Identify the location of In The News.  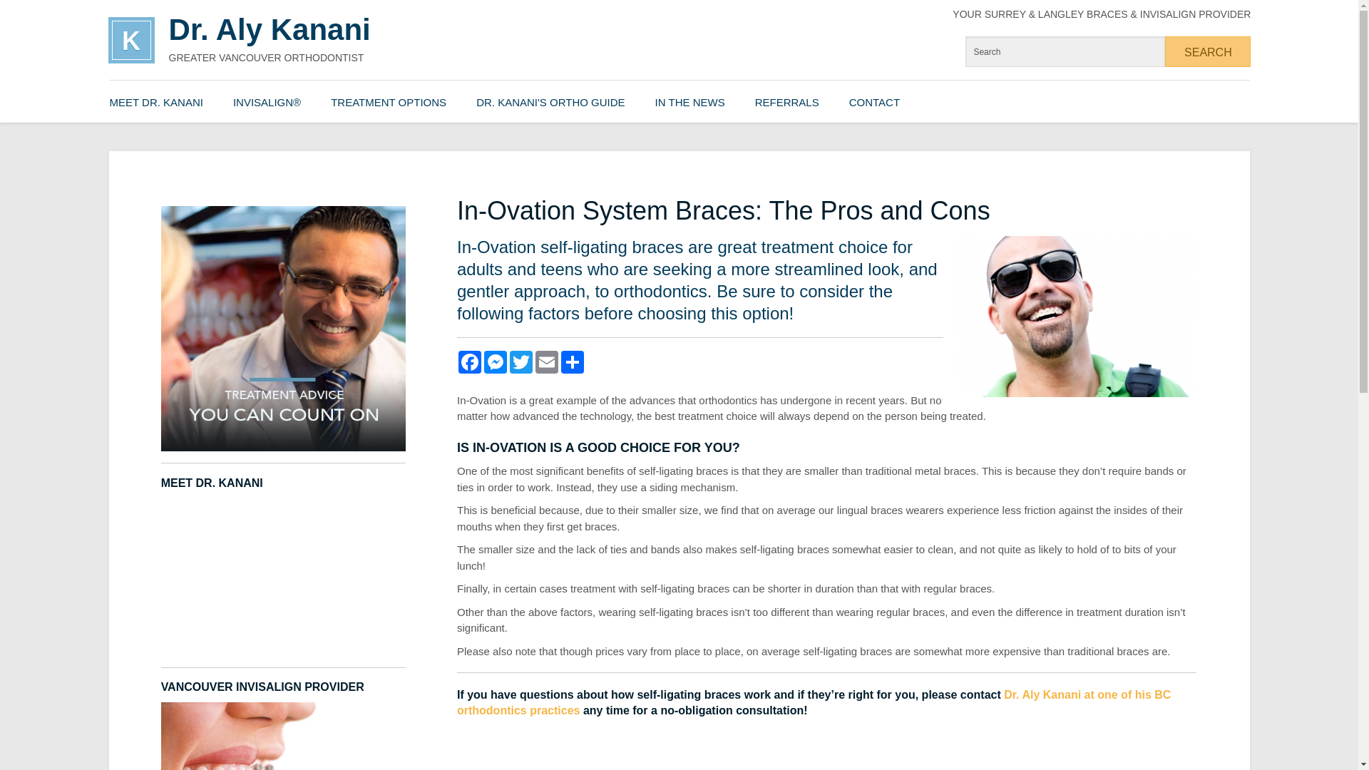
(689, 101).